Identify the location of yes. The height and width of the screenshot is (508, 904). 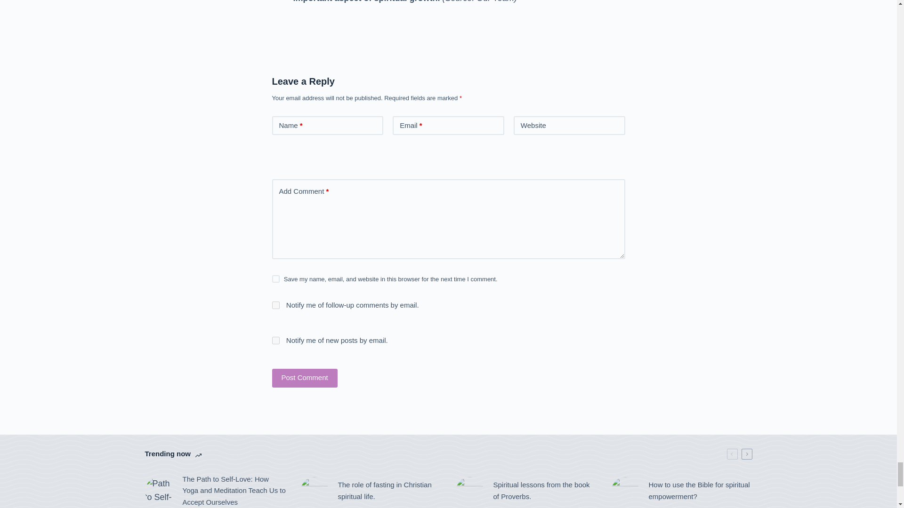
(275, 278).